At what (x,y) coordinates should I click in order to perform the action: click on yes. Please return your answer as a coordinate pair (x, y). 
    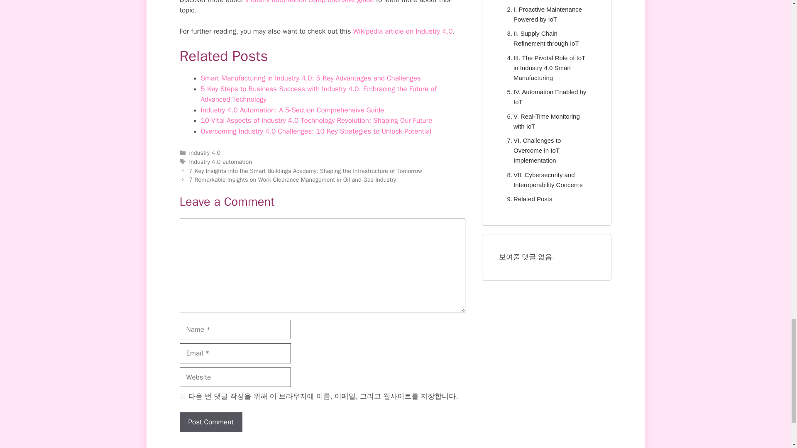
    Looking at the image, I should click on (182, 397).